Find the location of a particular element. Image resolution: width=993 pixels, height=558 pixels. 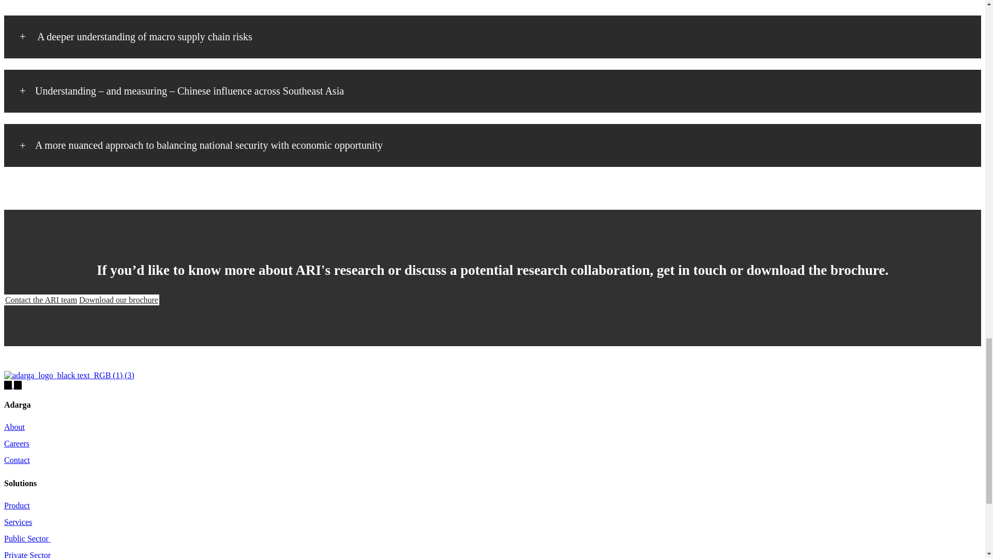

linkedin-in icon is located at coordinates (8, 384).